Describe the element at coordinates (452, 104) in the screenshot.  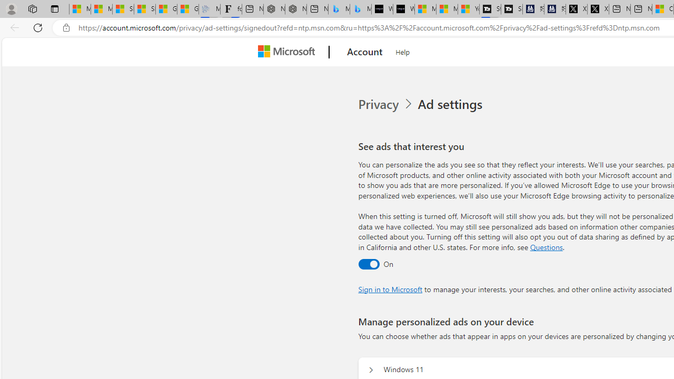
I see `Ad settings` at that location.